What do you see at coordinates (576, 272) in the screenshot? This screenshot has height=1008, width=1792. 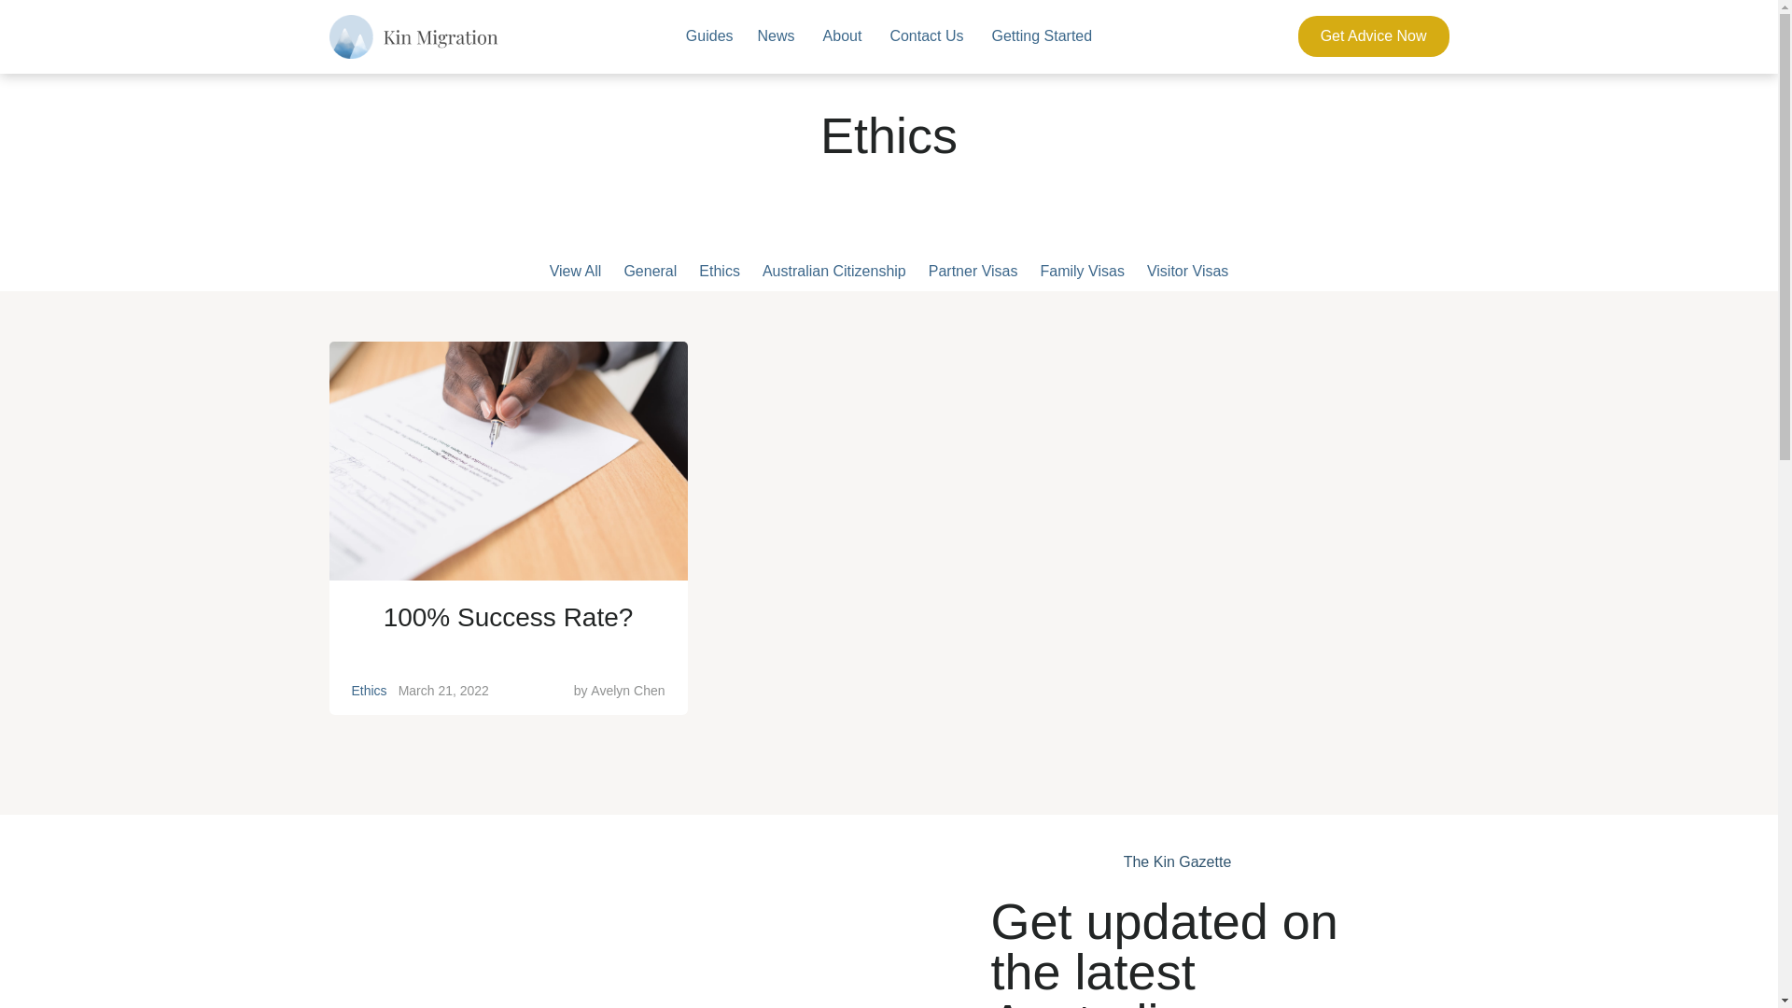 I see `View All` at bounding box center [576, 272].